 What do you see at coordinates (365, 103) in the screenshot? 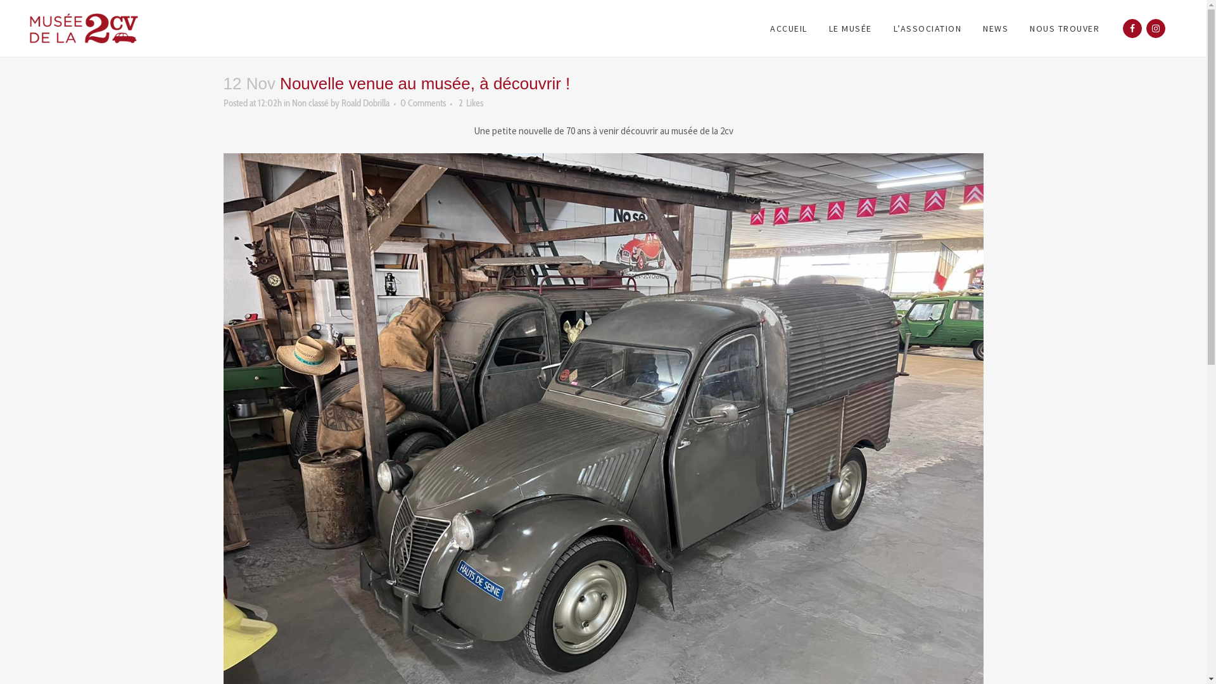
I see `Roald Dobrilla` at bounding box center [365, 103].